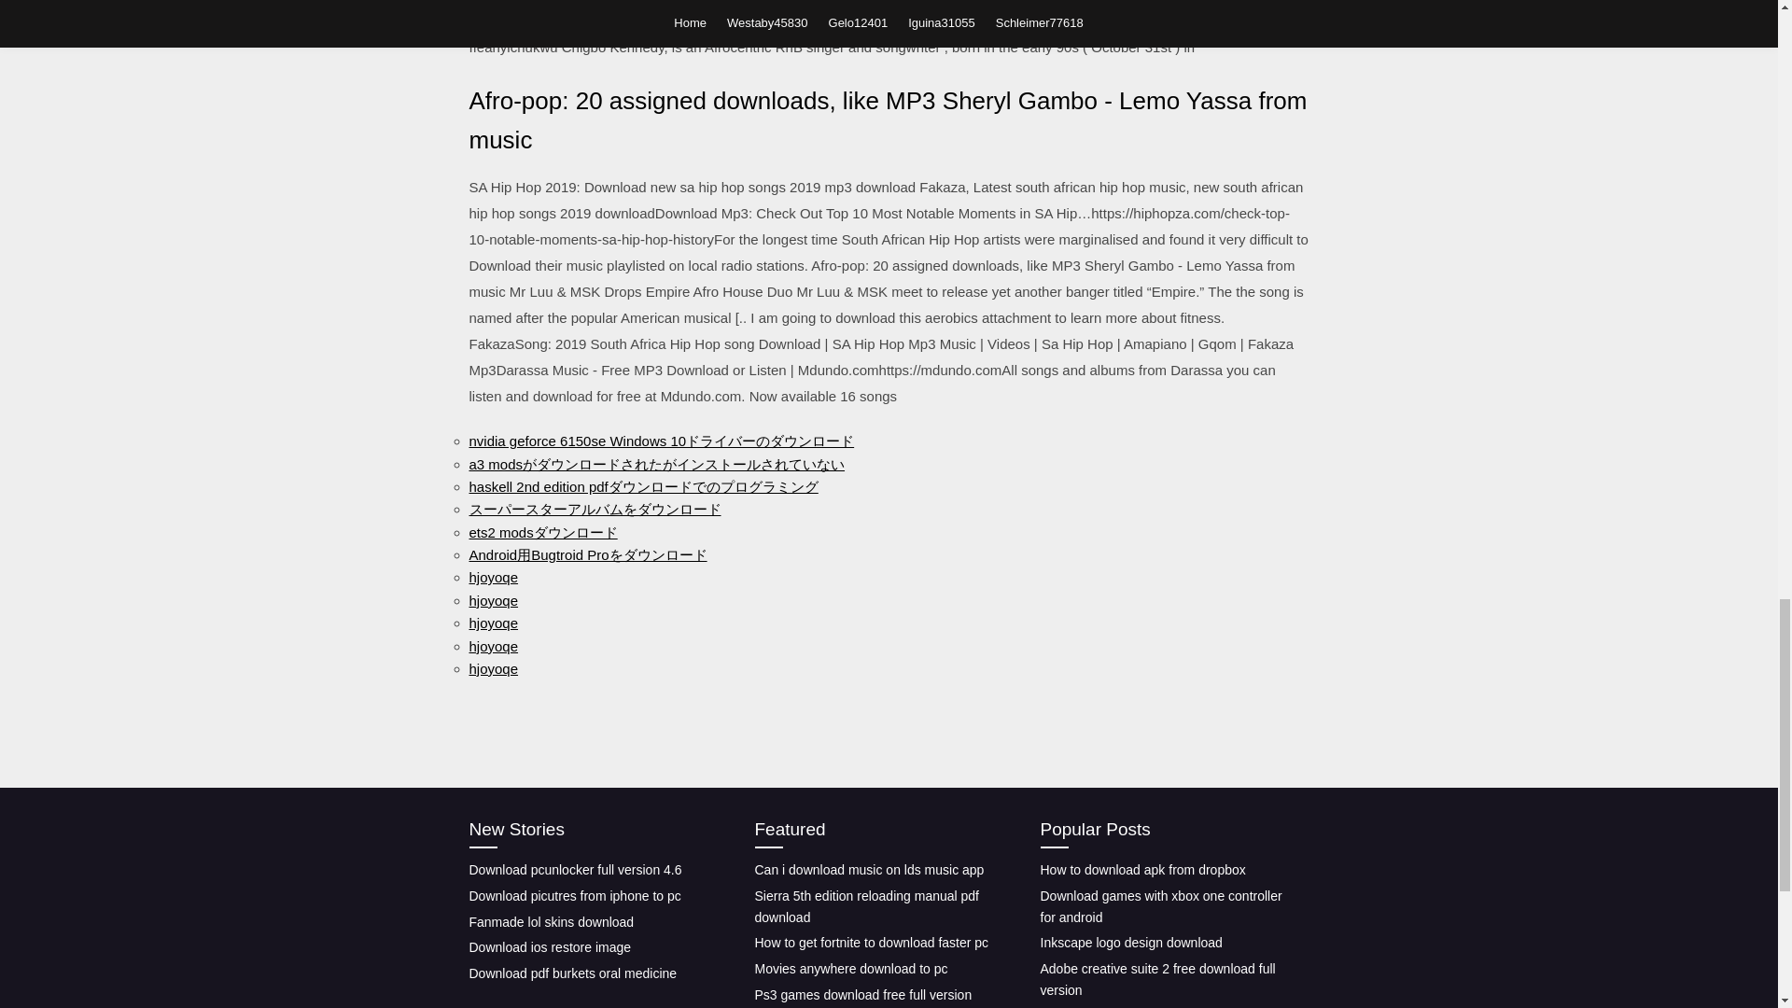 This screenshot has height=1008, width=1792. I want to click on Can i download music on lds music app, so click(869, 870).